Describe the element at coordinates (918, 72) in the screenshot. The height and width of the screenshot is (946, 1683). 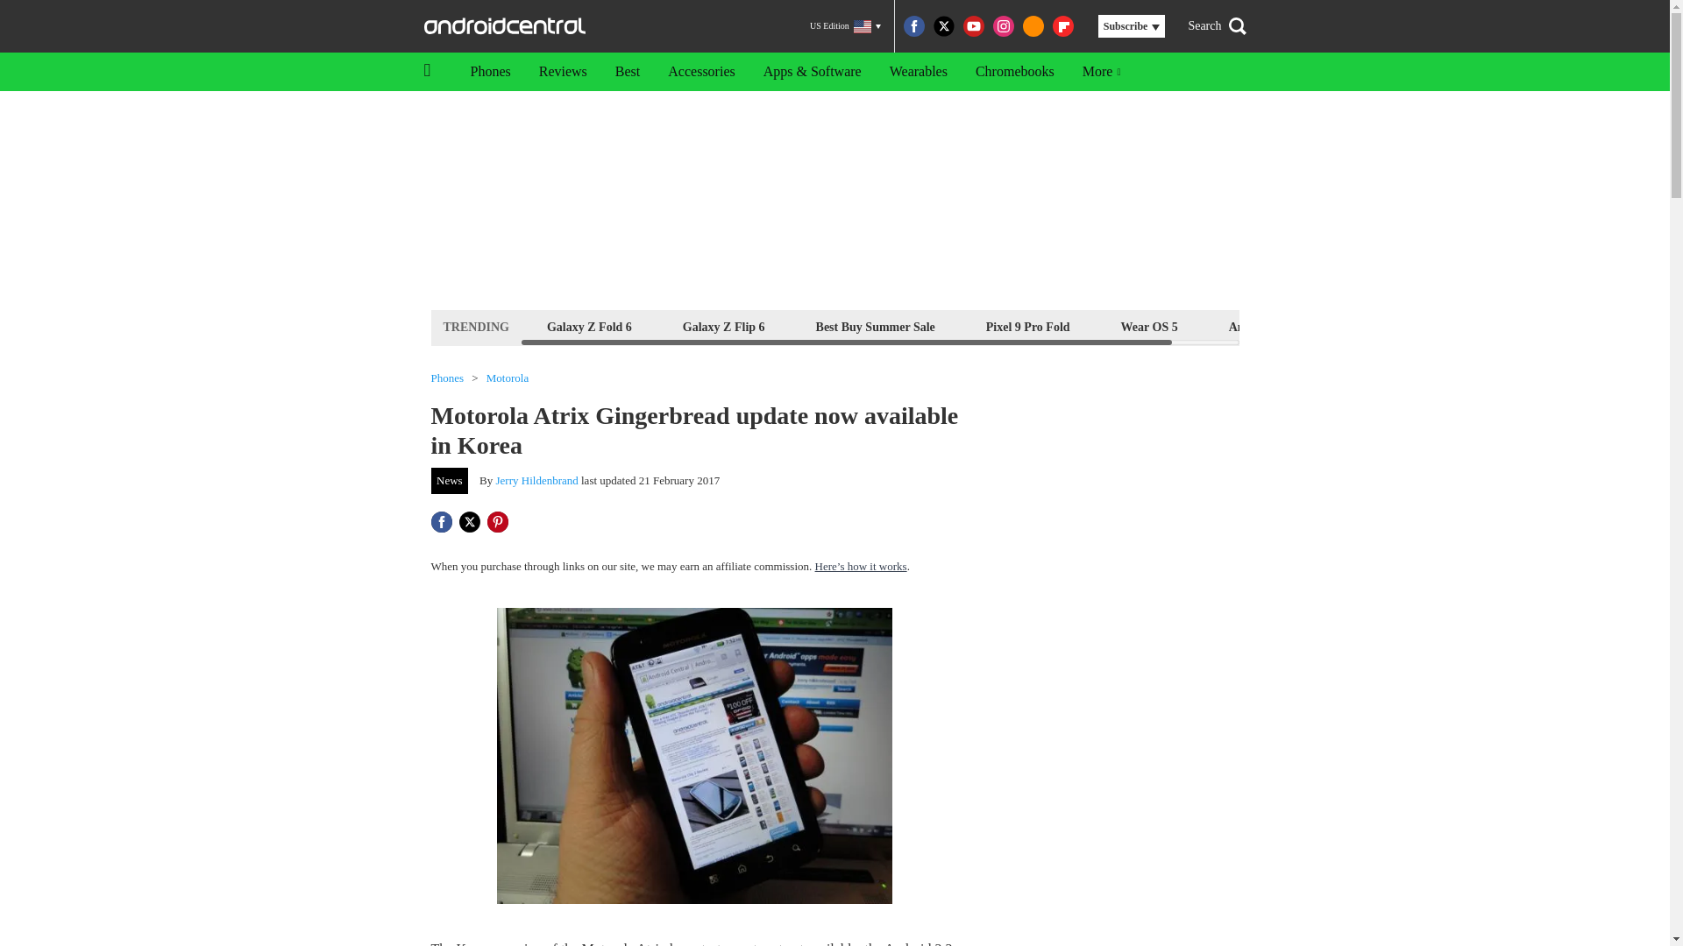
I see `Wearables` at that location.